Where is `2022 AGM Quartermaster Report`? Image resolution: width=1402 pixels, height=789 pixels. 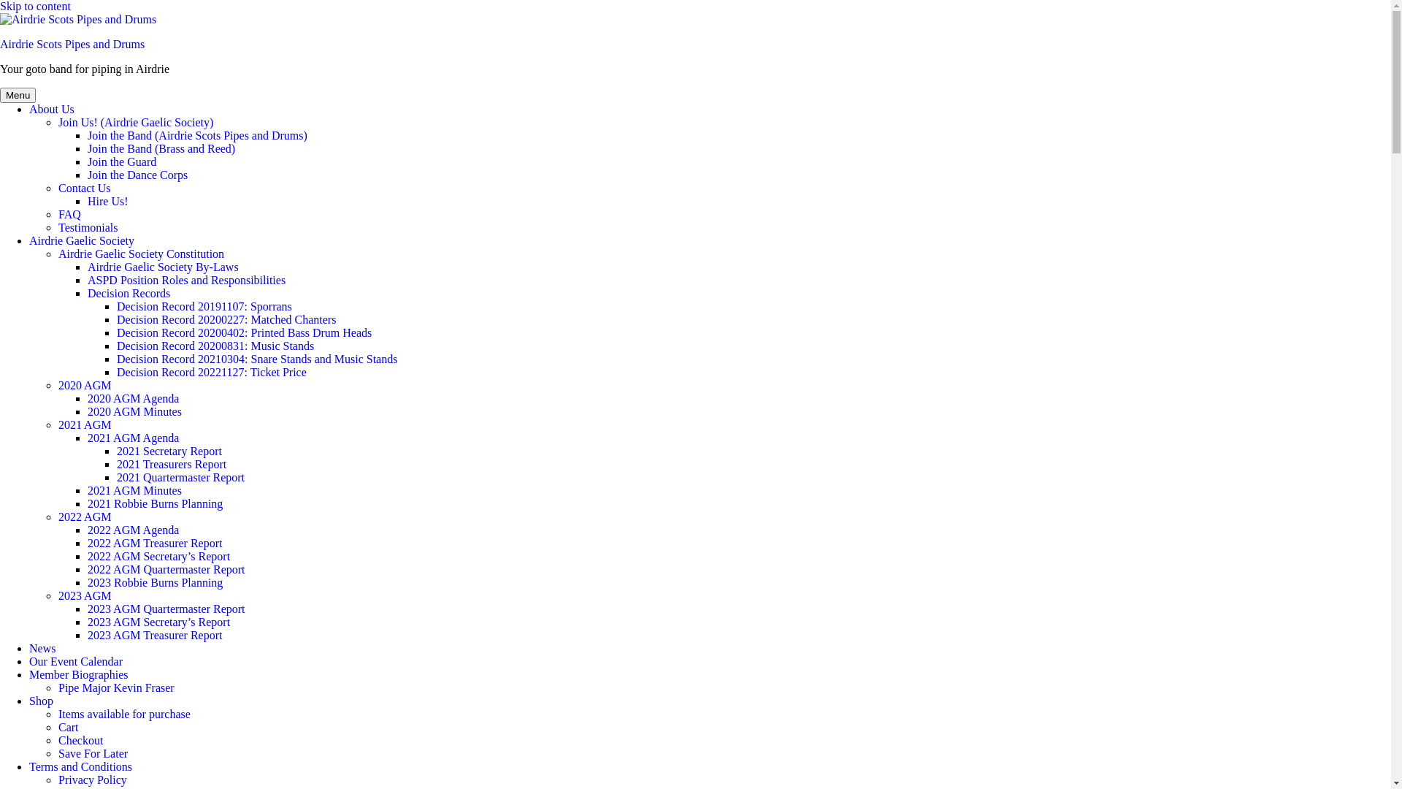 2022 AGM Quartermaster Report is located at coordinates (166, 570).